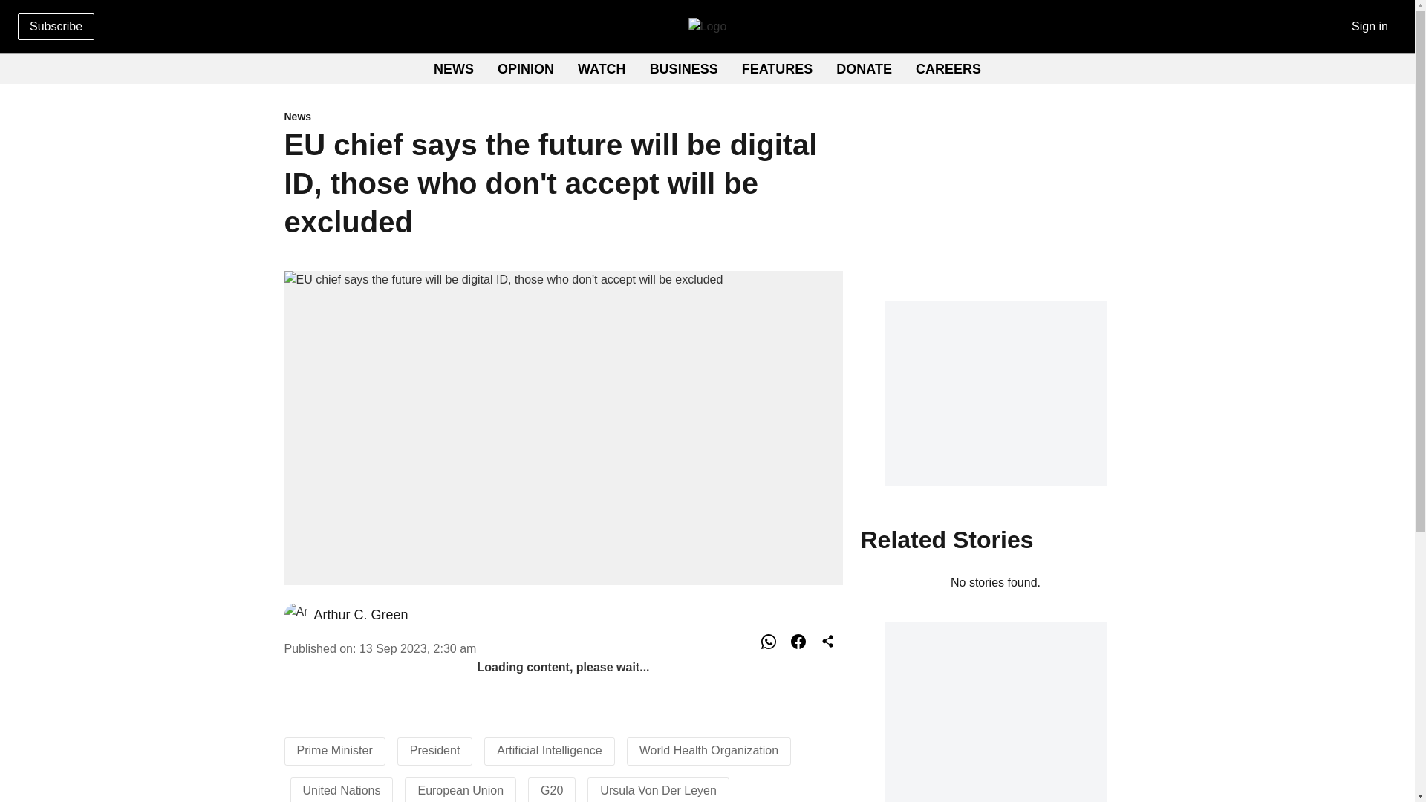 This screenshot has height=802, width=1426. What do you see at coordinates (361, 615) in the screenshot?
I see `News` at bounding box center [361, 615].